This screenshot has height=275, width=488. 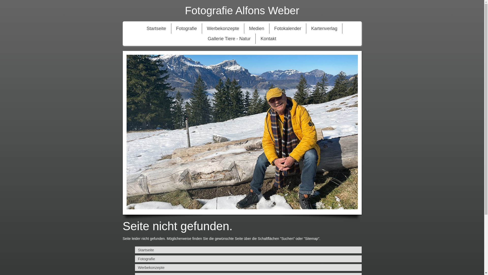 I want to click on Gallerie Tiere - Natur, so click(x=229, y=39).